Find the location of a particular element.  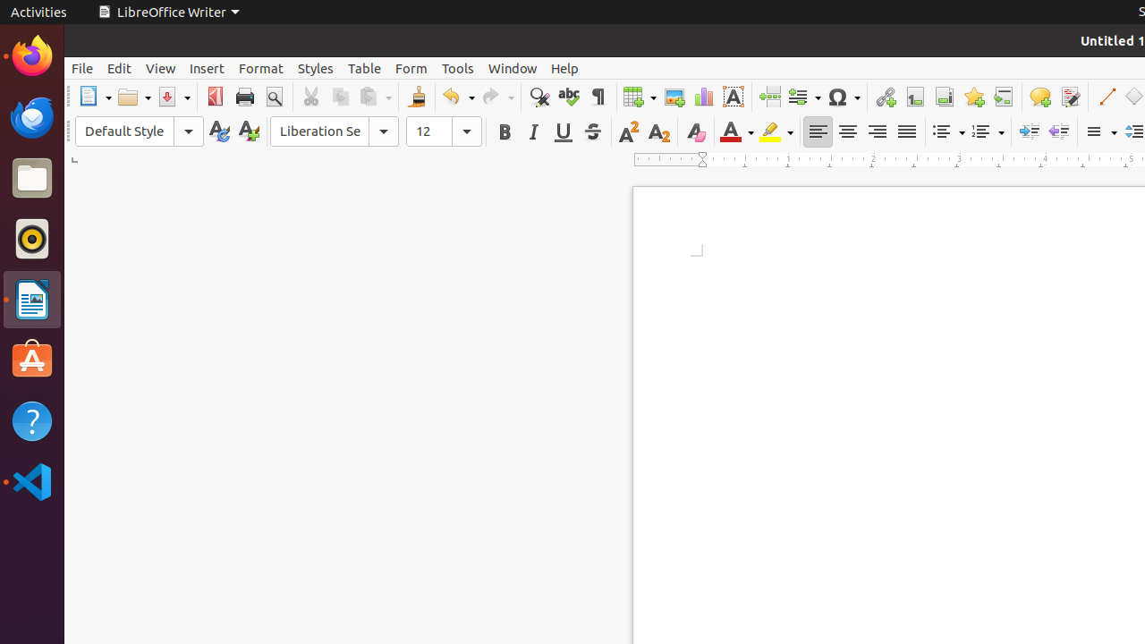

Line Spacing is located at coordinates (1100, 132).